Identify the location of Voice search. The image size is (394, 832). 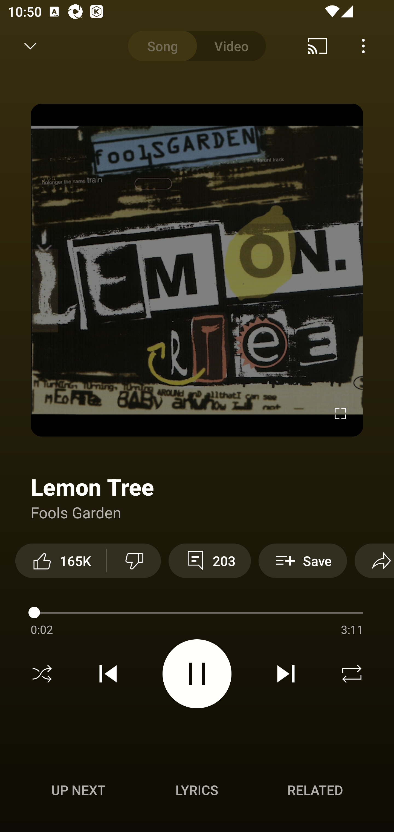
(371, 46).